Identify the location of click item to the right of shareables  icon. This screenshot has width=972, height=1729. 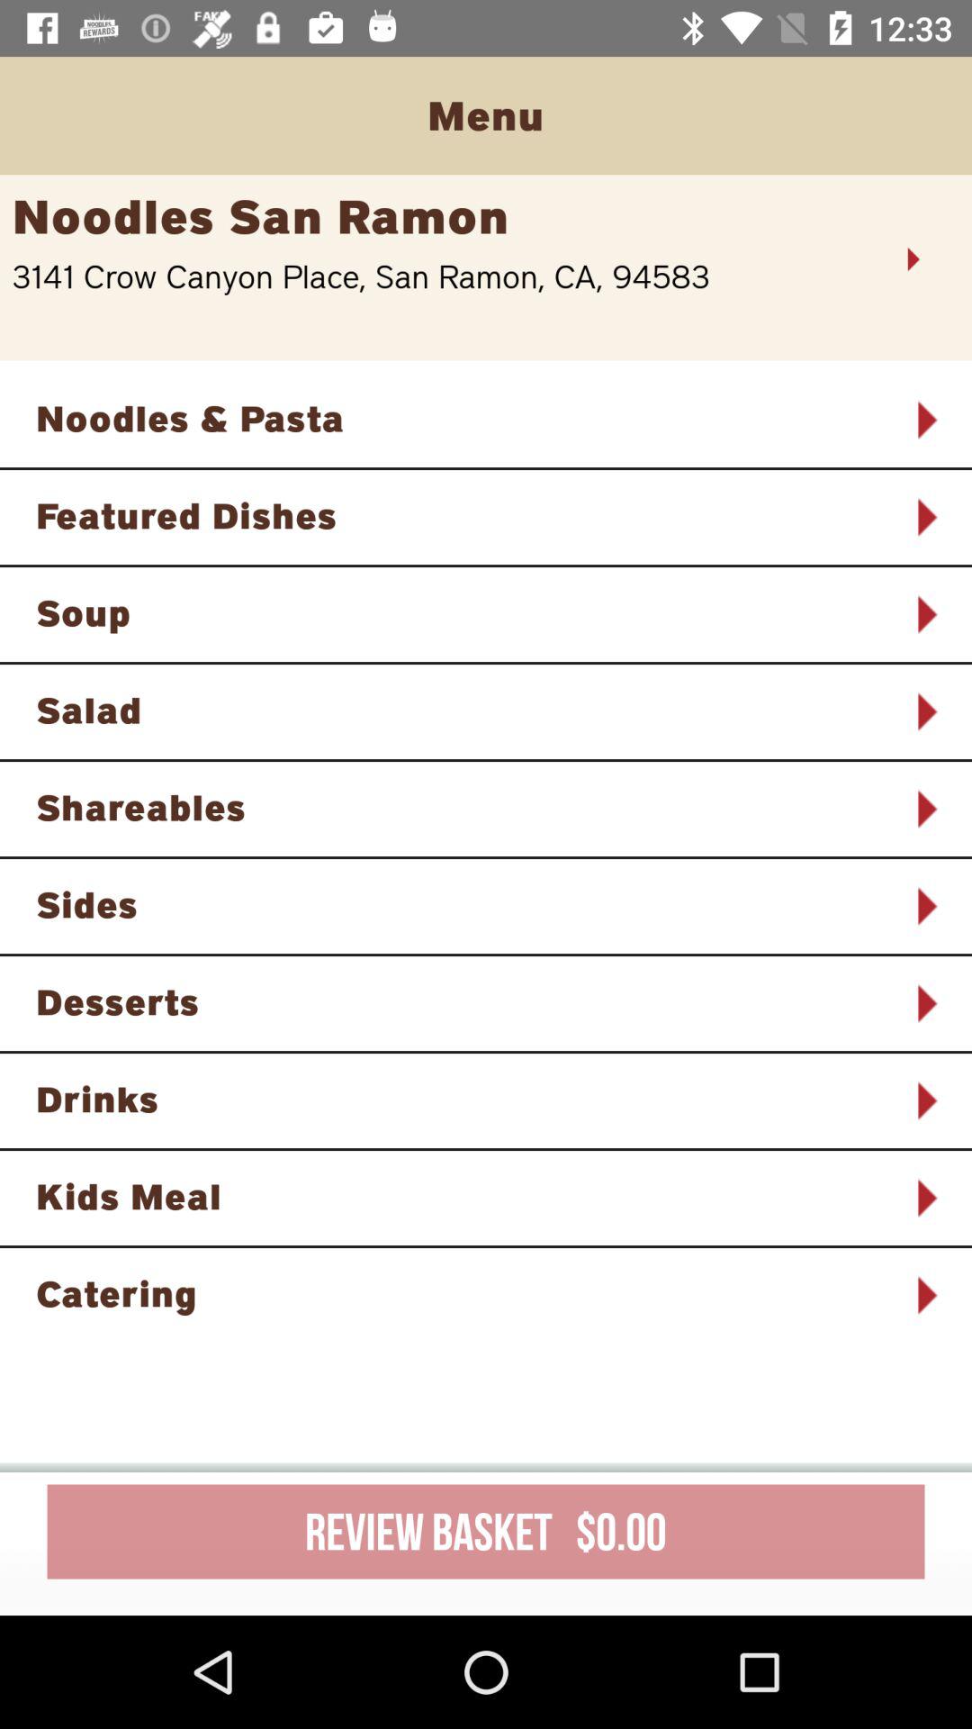
(925, 809).